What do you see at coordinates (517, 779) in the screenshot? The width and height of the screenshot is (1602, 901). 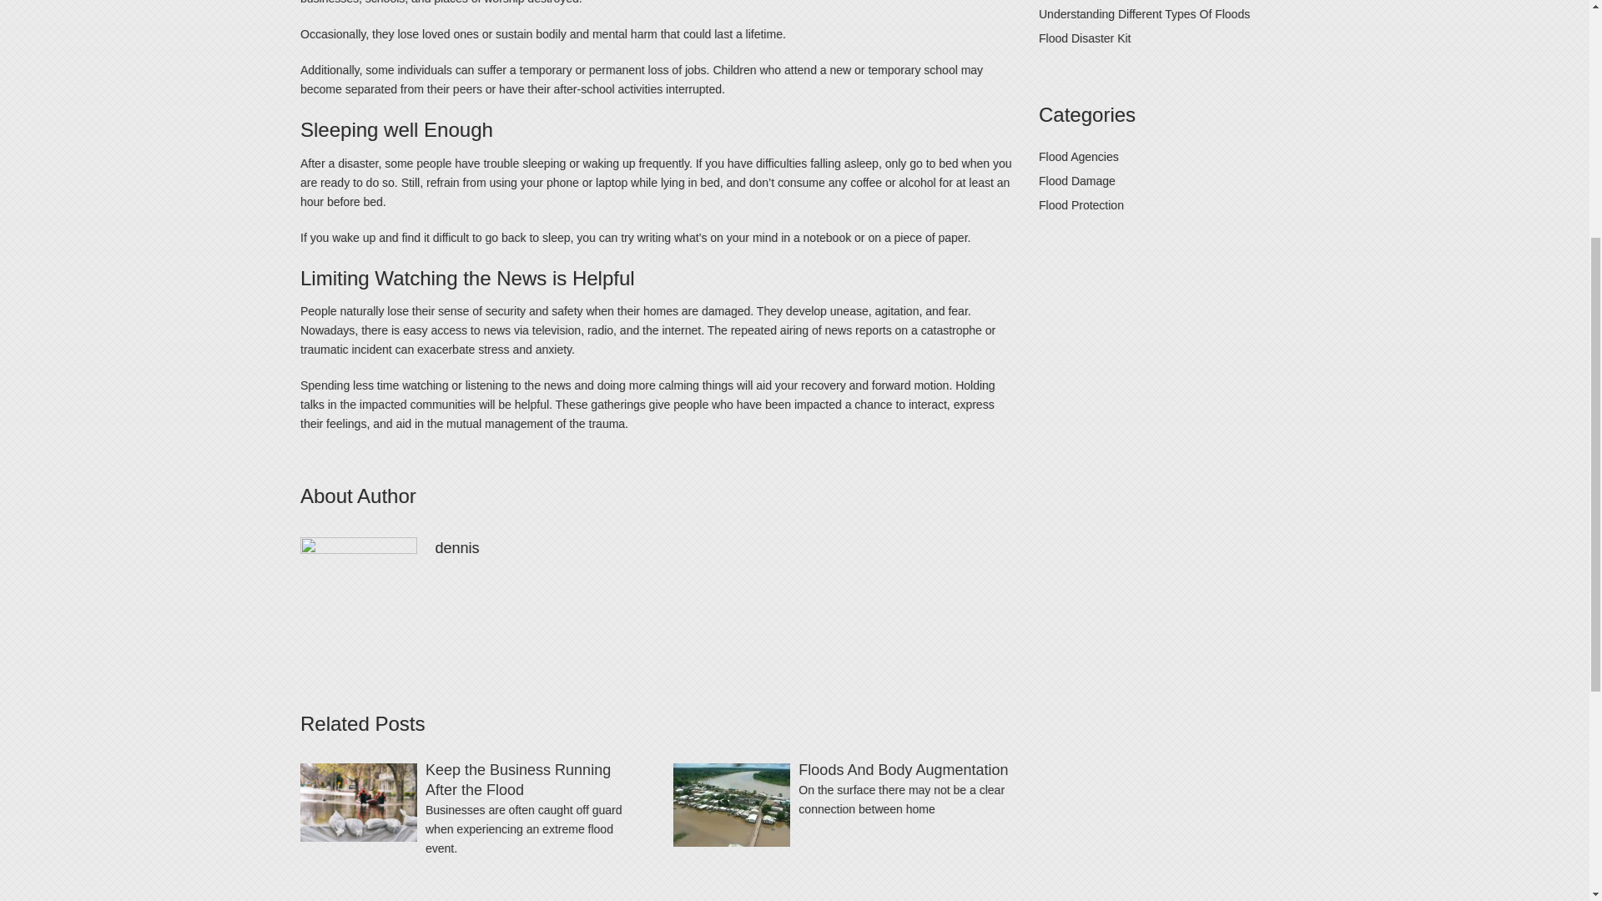 I see `Keep the Business Running After the Flood` at bounding box center [517, 779].